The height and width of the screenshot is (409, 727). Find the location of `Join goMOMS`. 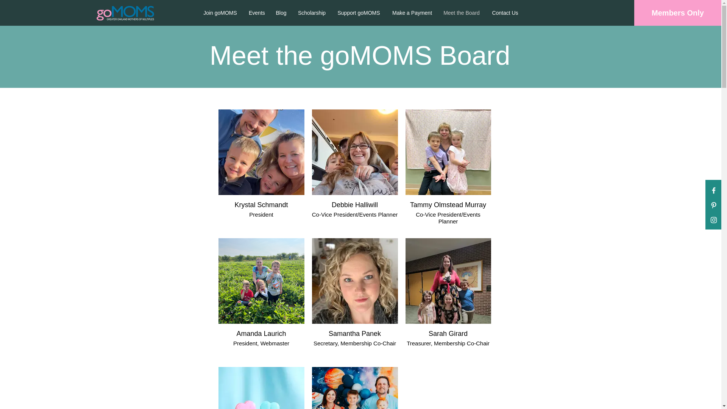

Join goMOMS is located at coordinates (220, 13).